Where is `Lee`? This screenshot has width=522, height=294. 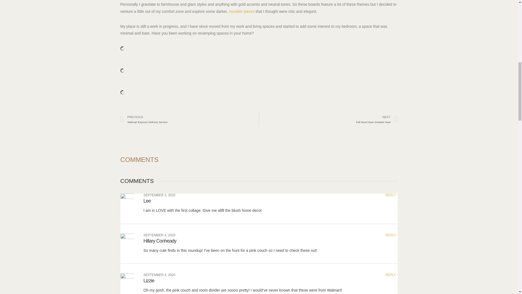 Lee is located at coordinates (147, 201).